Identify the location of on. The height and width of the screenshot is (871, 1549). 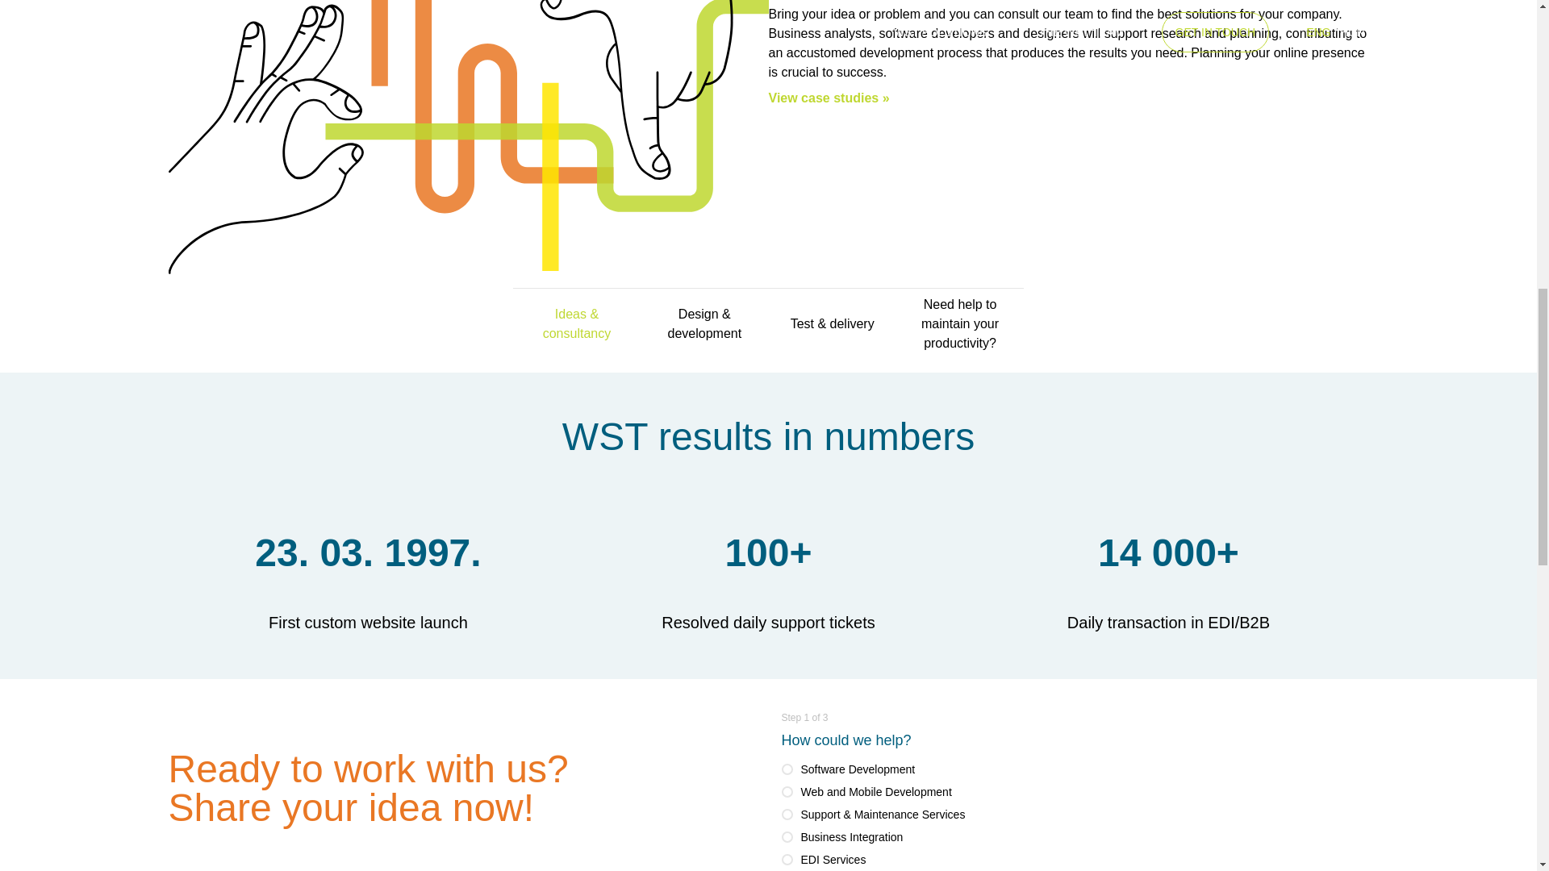
(786, 837).